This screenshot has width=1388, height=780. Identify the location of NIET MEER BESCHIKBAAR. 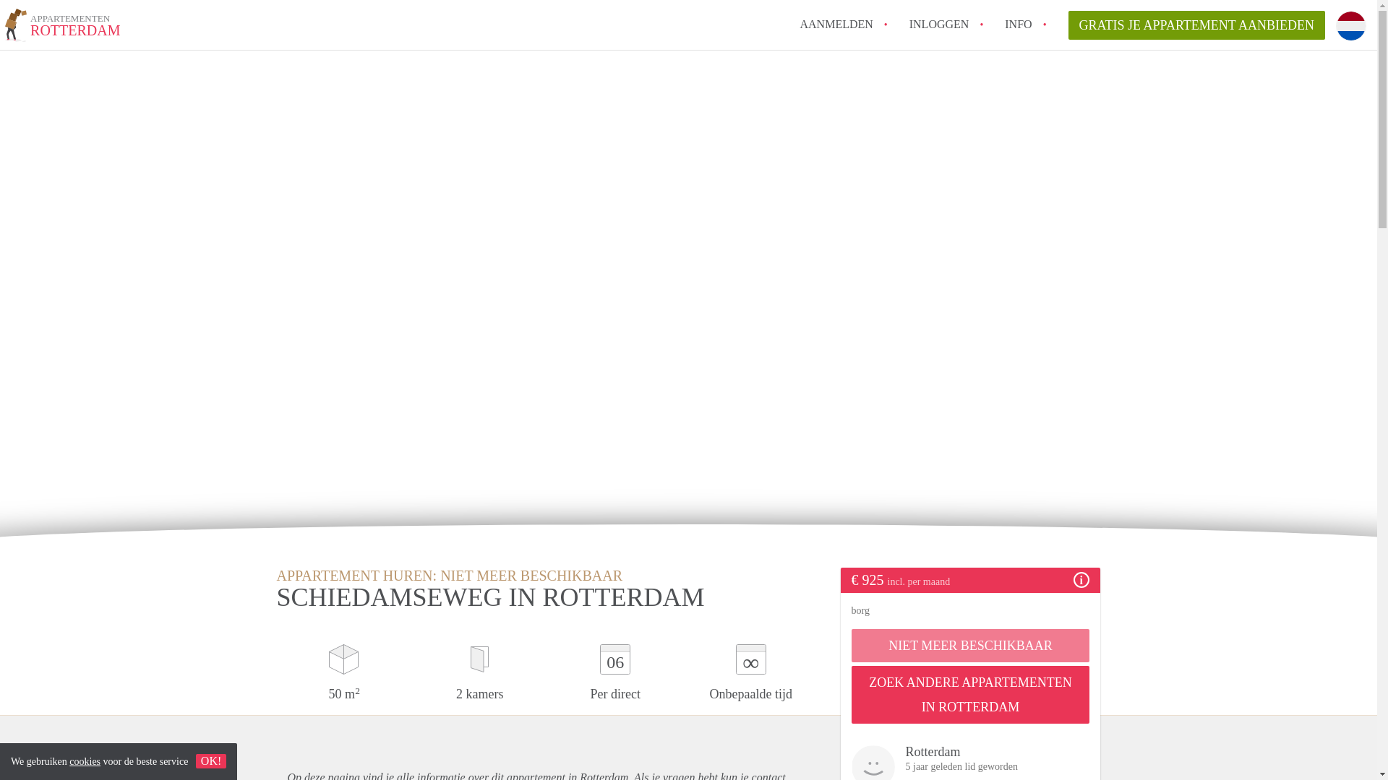
(970, 645).